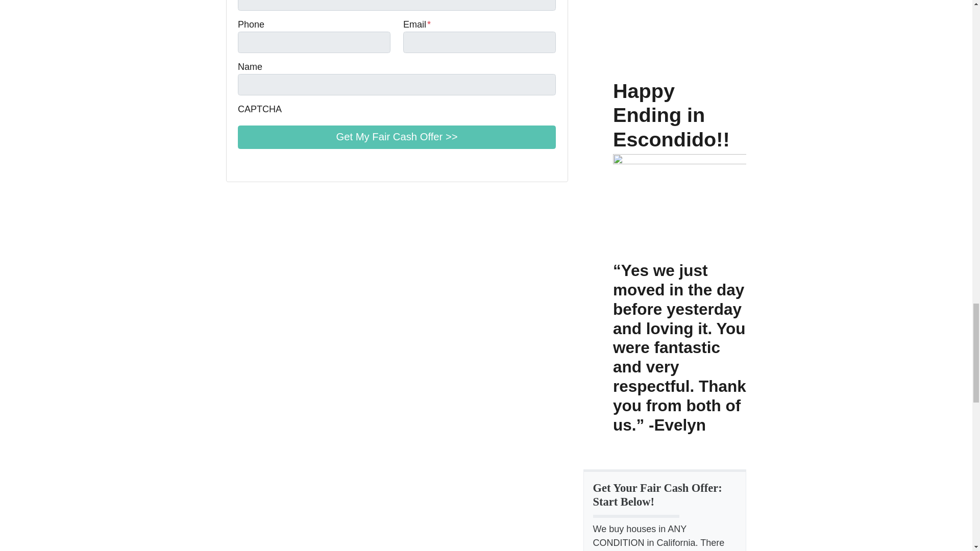  Describe the element at coordinates (273, 164) in the screenshot. I see `LinkedIn` at that location.